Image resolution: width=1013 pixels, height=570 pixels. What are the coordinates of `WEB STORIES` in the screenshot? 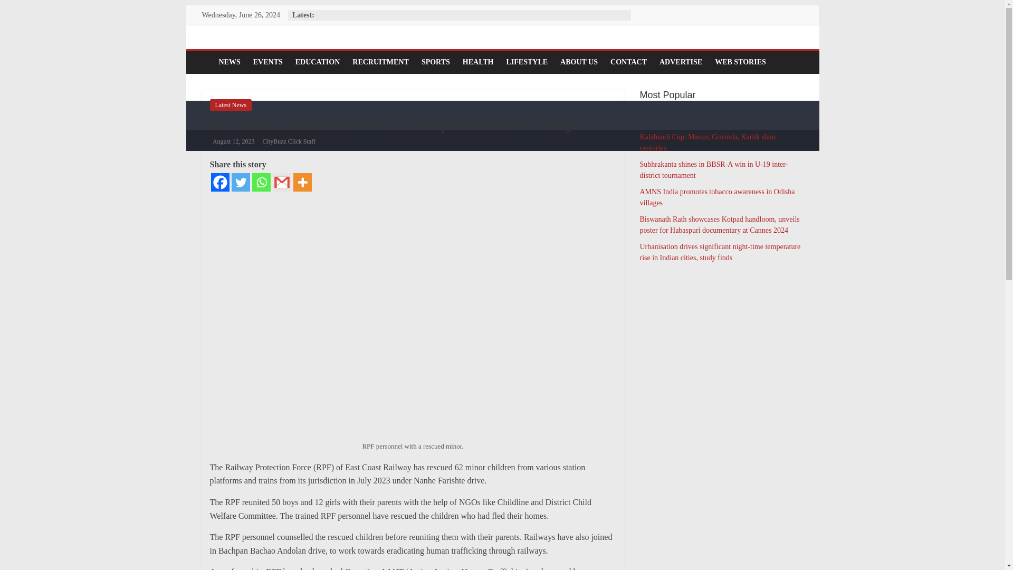 It's located at (740, 62).